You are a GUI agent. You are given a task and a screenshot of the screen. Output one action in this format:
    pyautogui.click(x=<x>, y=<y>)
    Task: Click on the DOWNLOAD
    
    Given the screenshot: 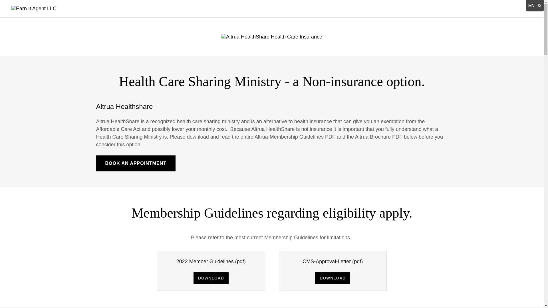 What is the action you would take?
    pyautogui.click(x=211, y=278)
    